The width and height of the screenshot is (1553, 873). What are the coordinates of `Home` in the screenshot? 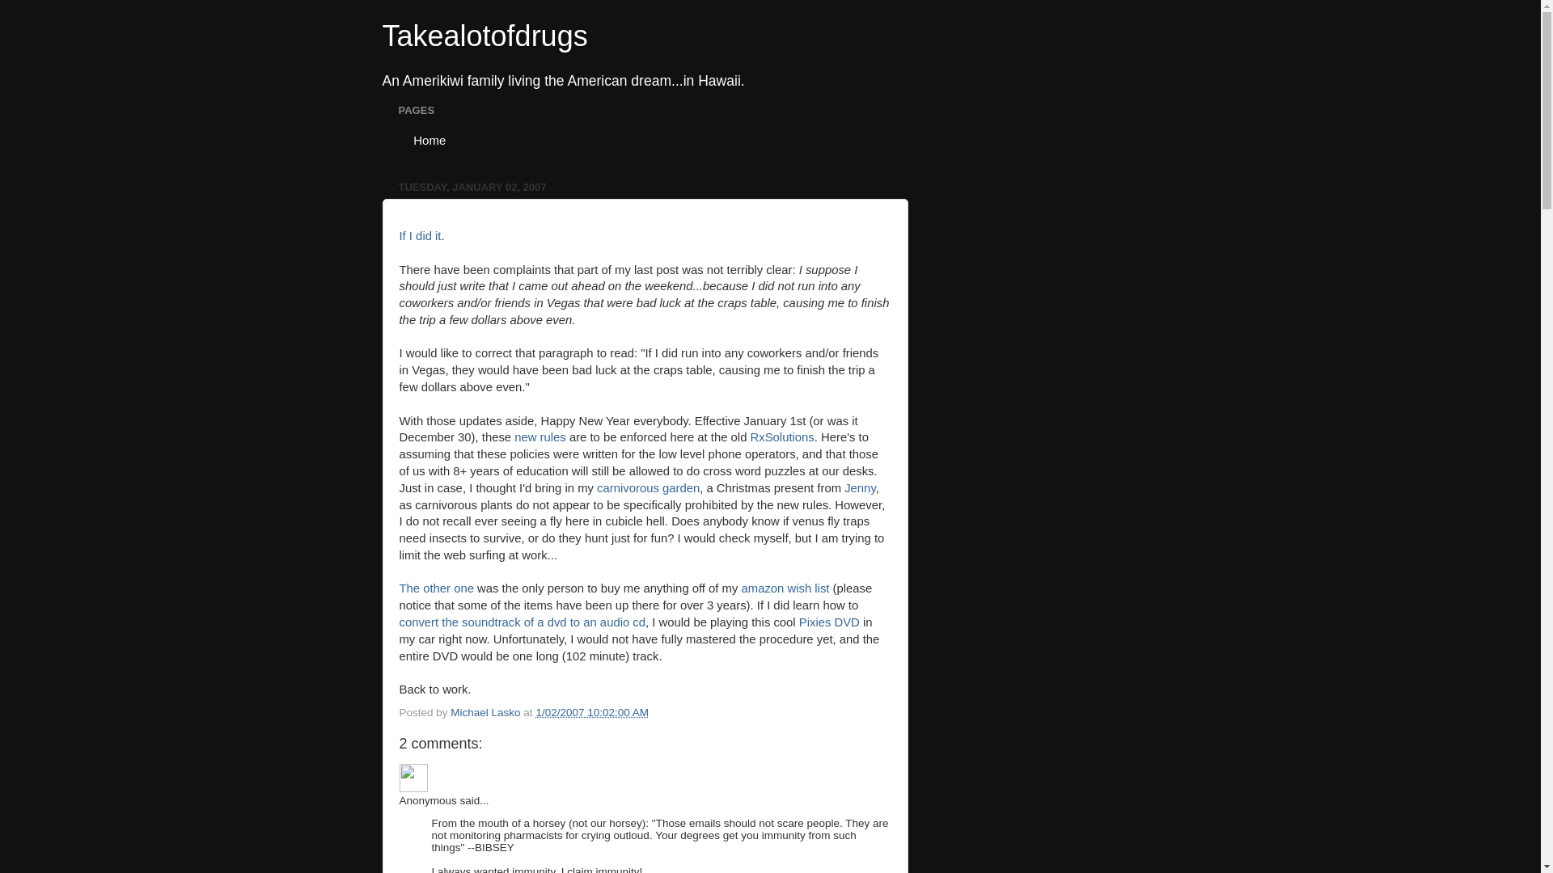 It's located at (427, 139).